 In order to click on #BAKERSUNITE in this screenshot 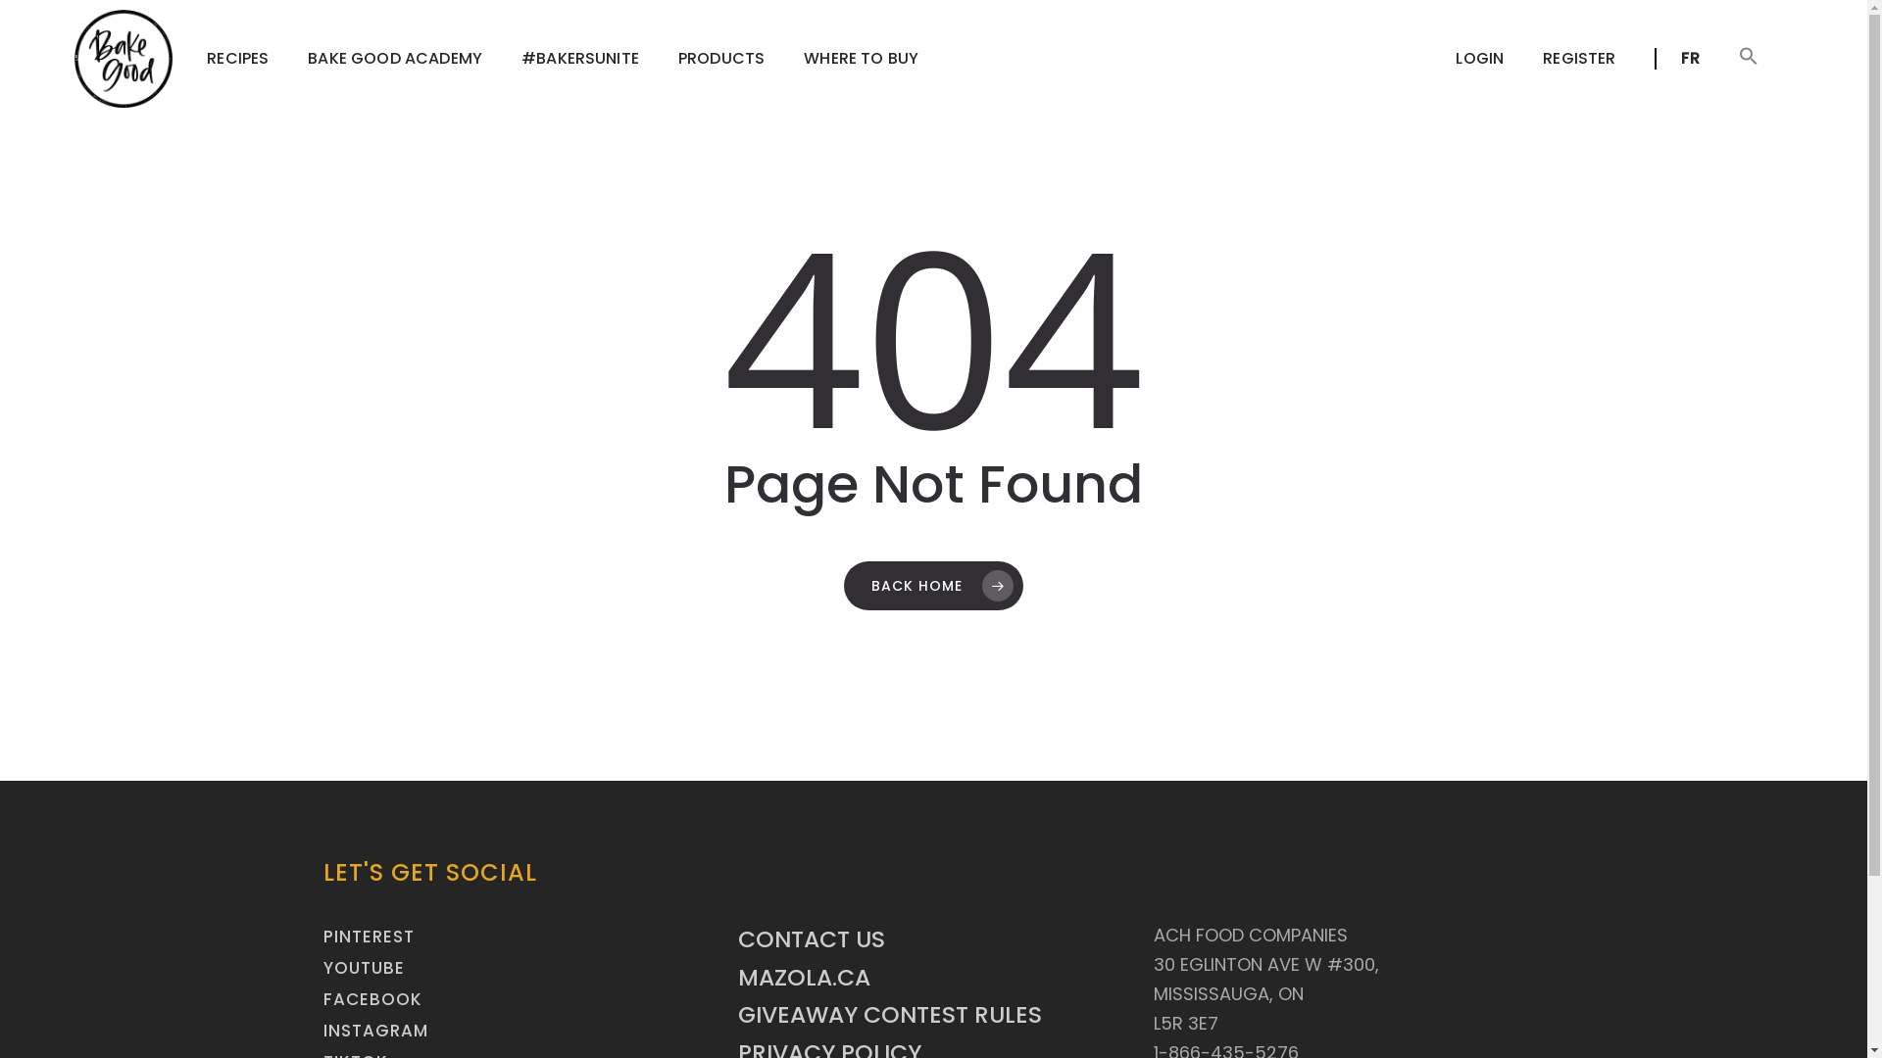, I will do `click(580, 59)`.